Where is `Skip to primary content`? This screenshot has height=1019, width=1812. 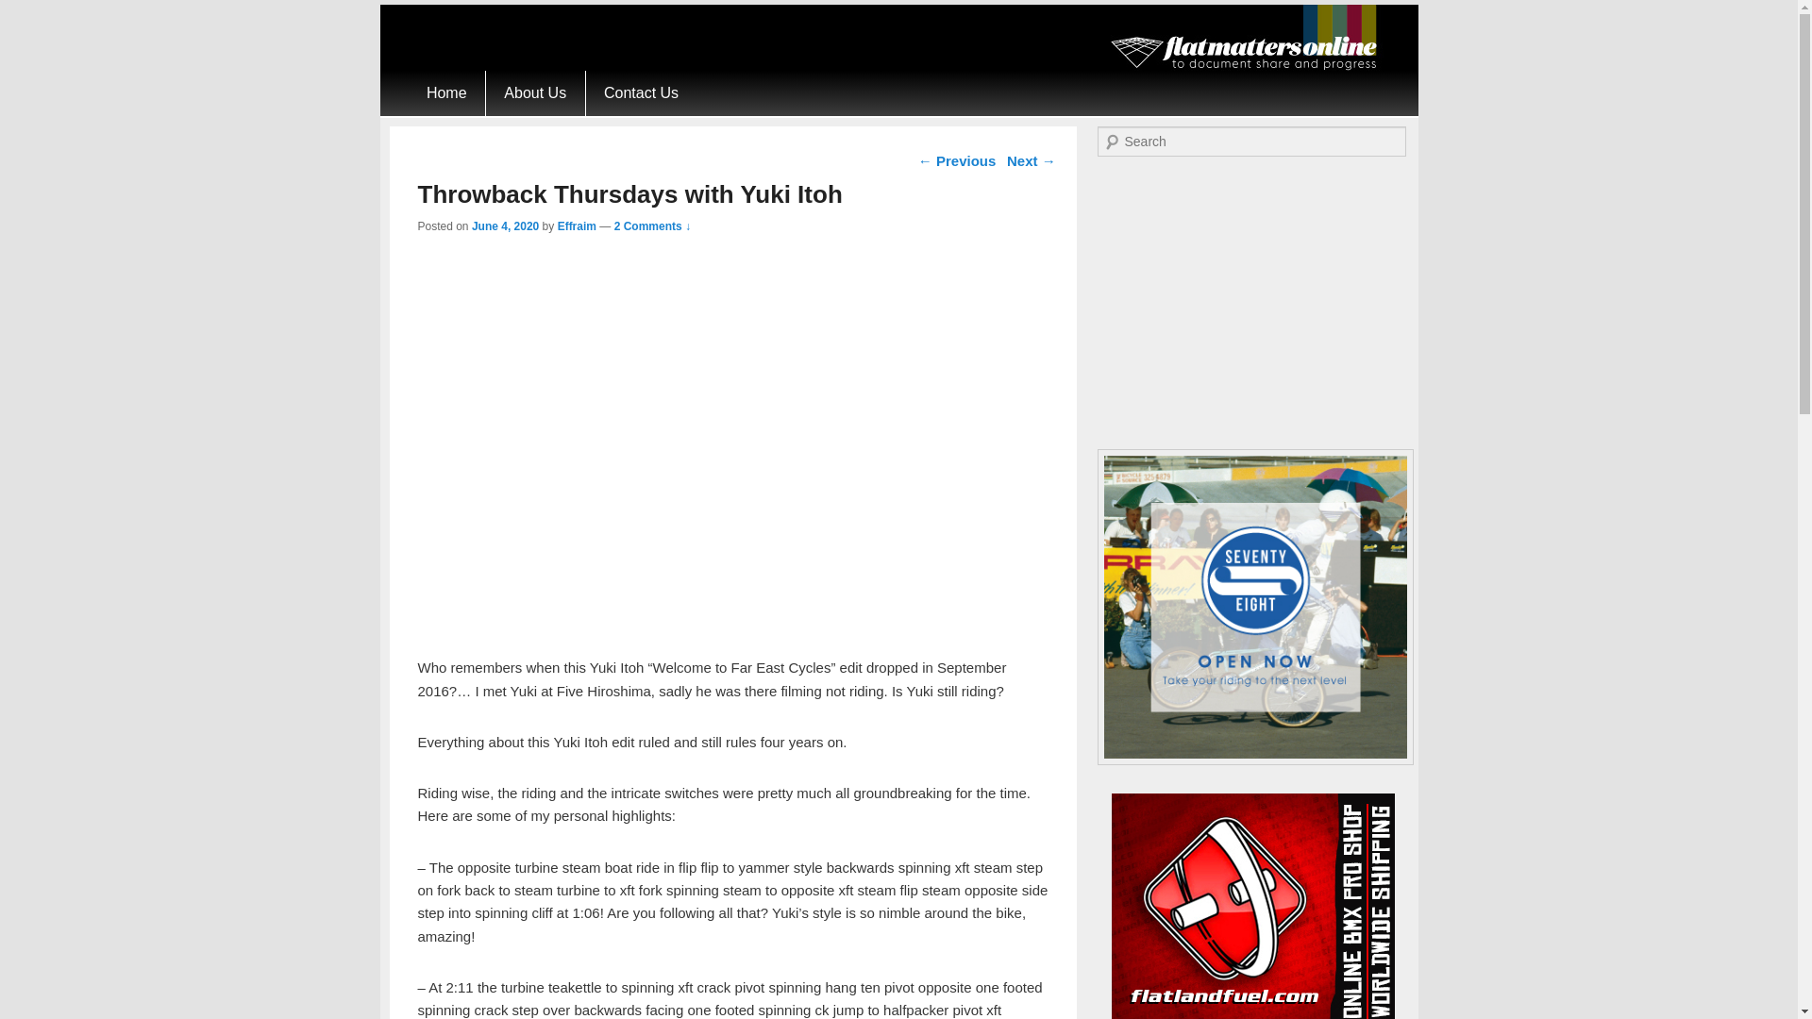 Skip to primary content is located at coordinates (479, 81).